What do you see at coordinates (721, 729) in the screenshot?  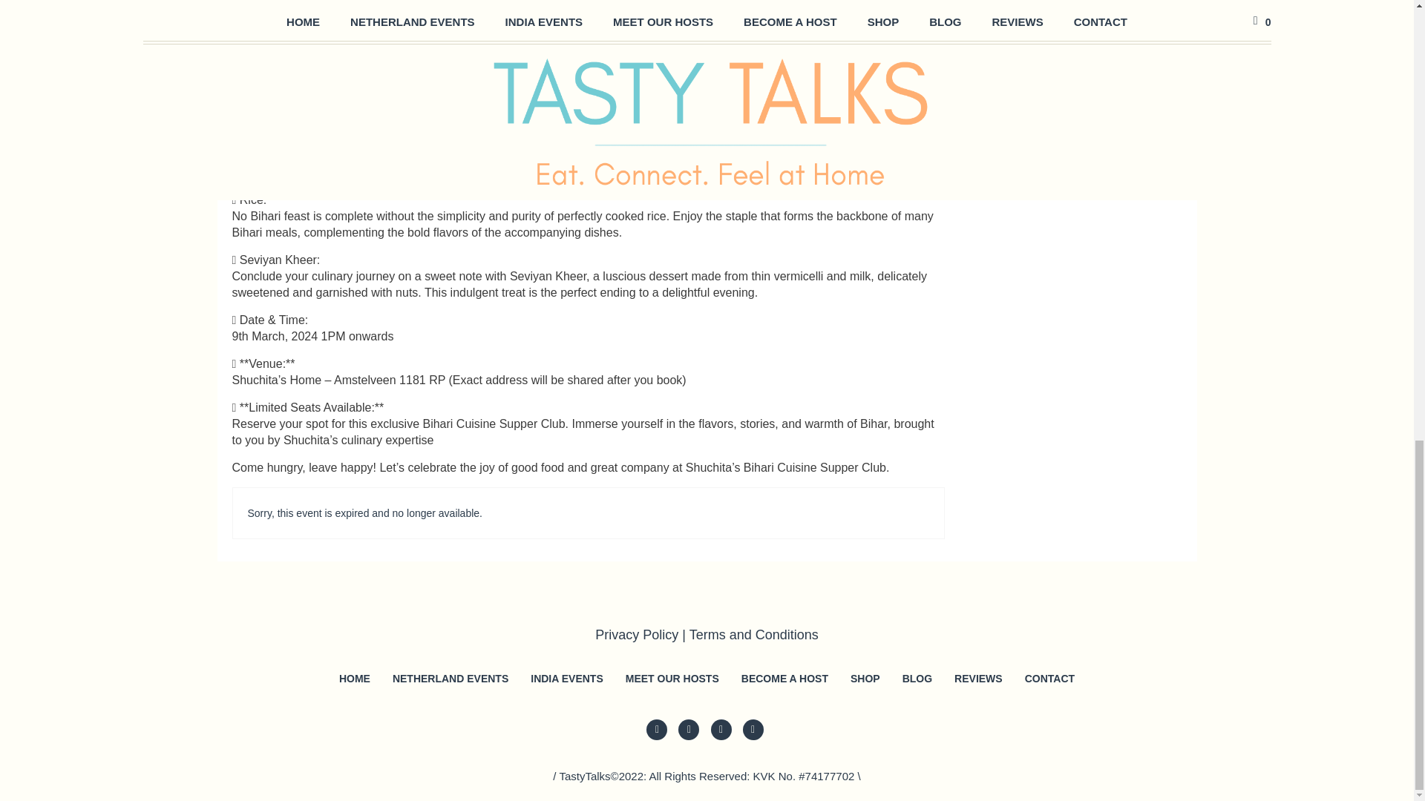 I see `Facebook` at bounding box center [721, 729].